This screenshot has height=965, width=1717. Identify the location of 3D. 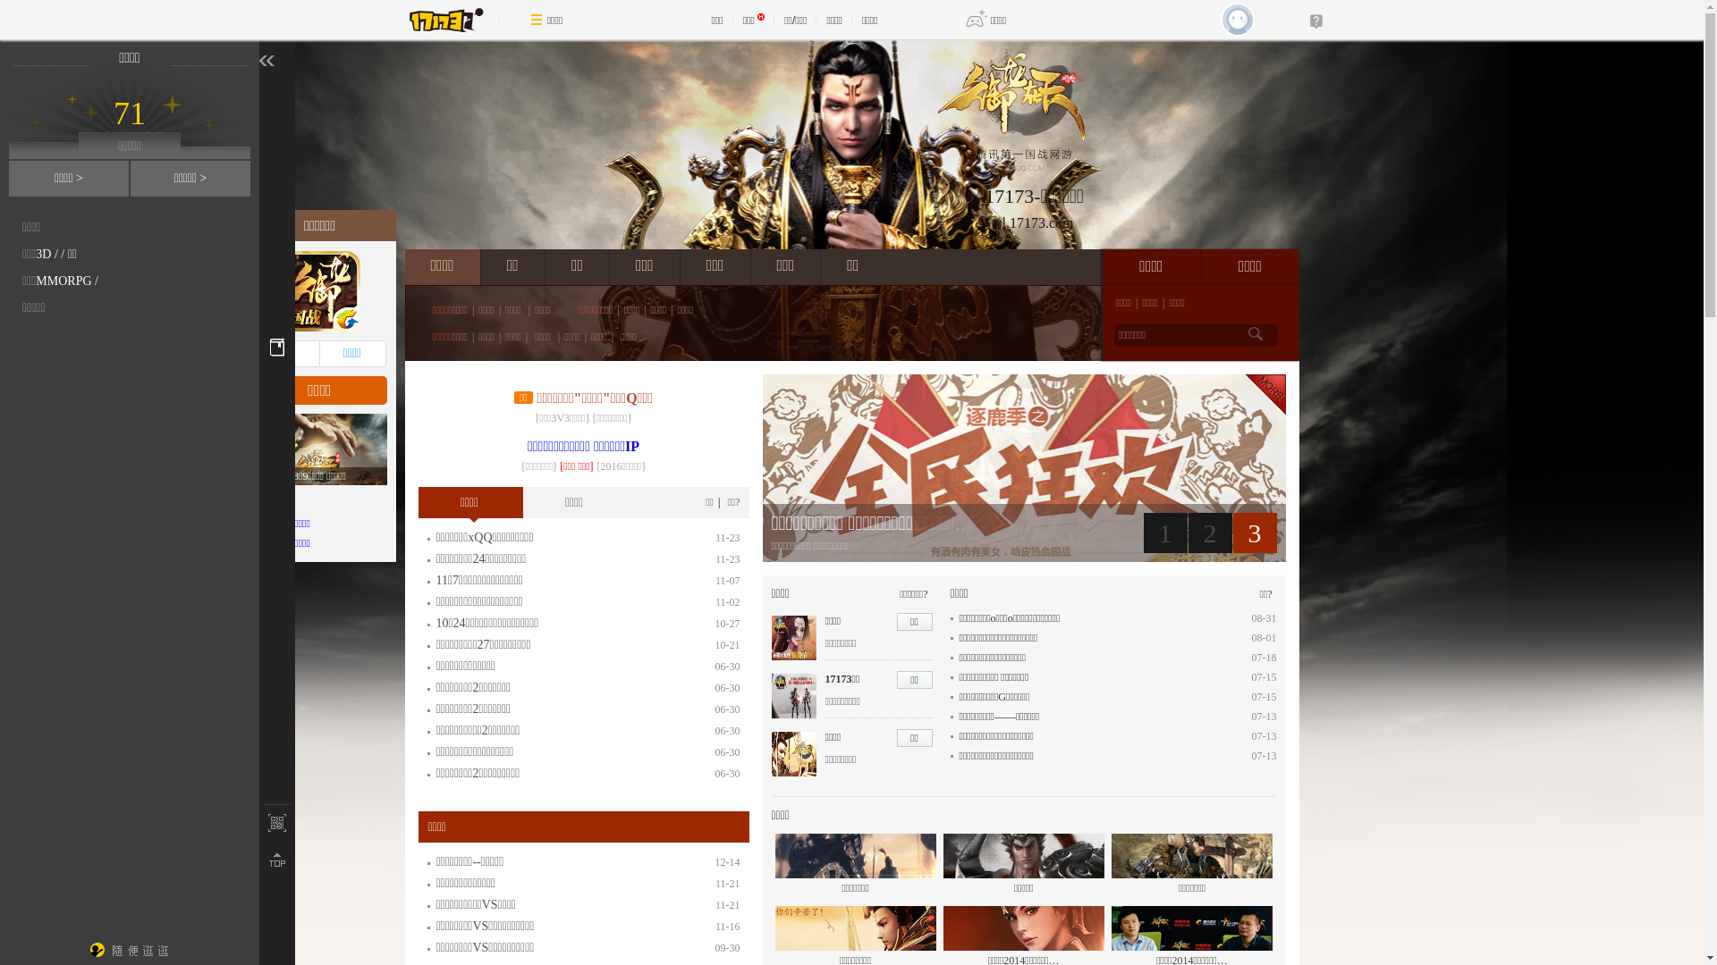
(43, 254).